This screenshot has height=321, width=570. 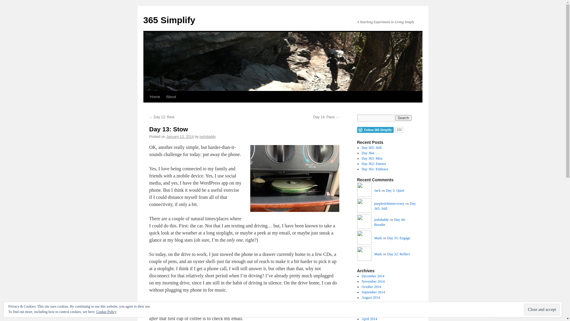 What do you see at coordinates (372, 148) in the screenshot?
I see `Day 365: Still` at bounding box center [372, 148].